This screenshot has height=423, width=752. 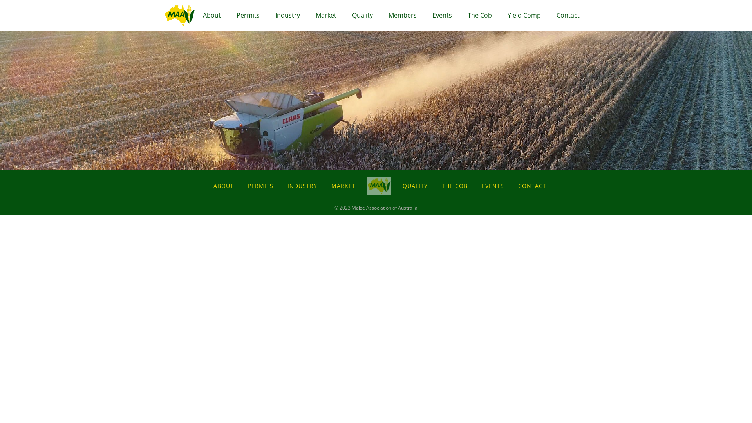 I want to click on ABOUT, so click(x=224, y=186).